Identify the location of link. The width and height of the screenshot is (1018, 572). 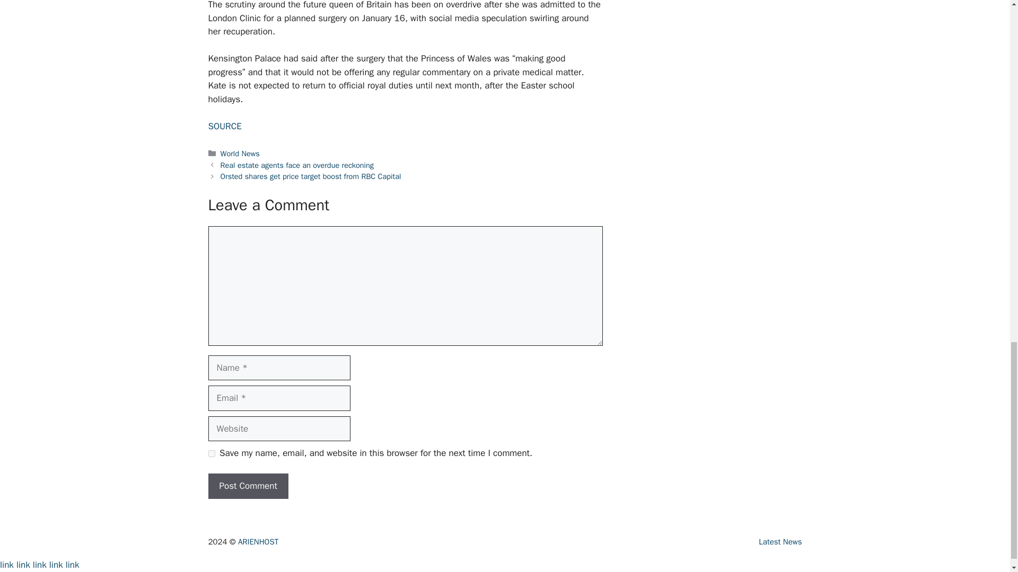
(23, 565).